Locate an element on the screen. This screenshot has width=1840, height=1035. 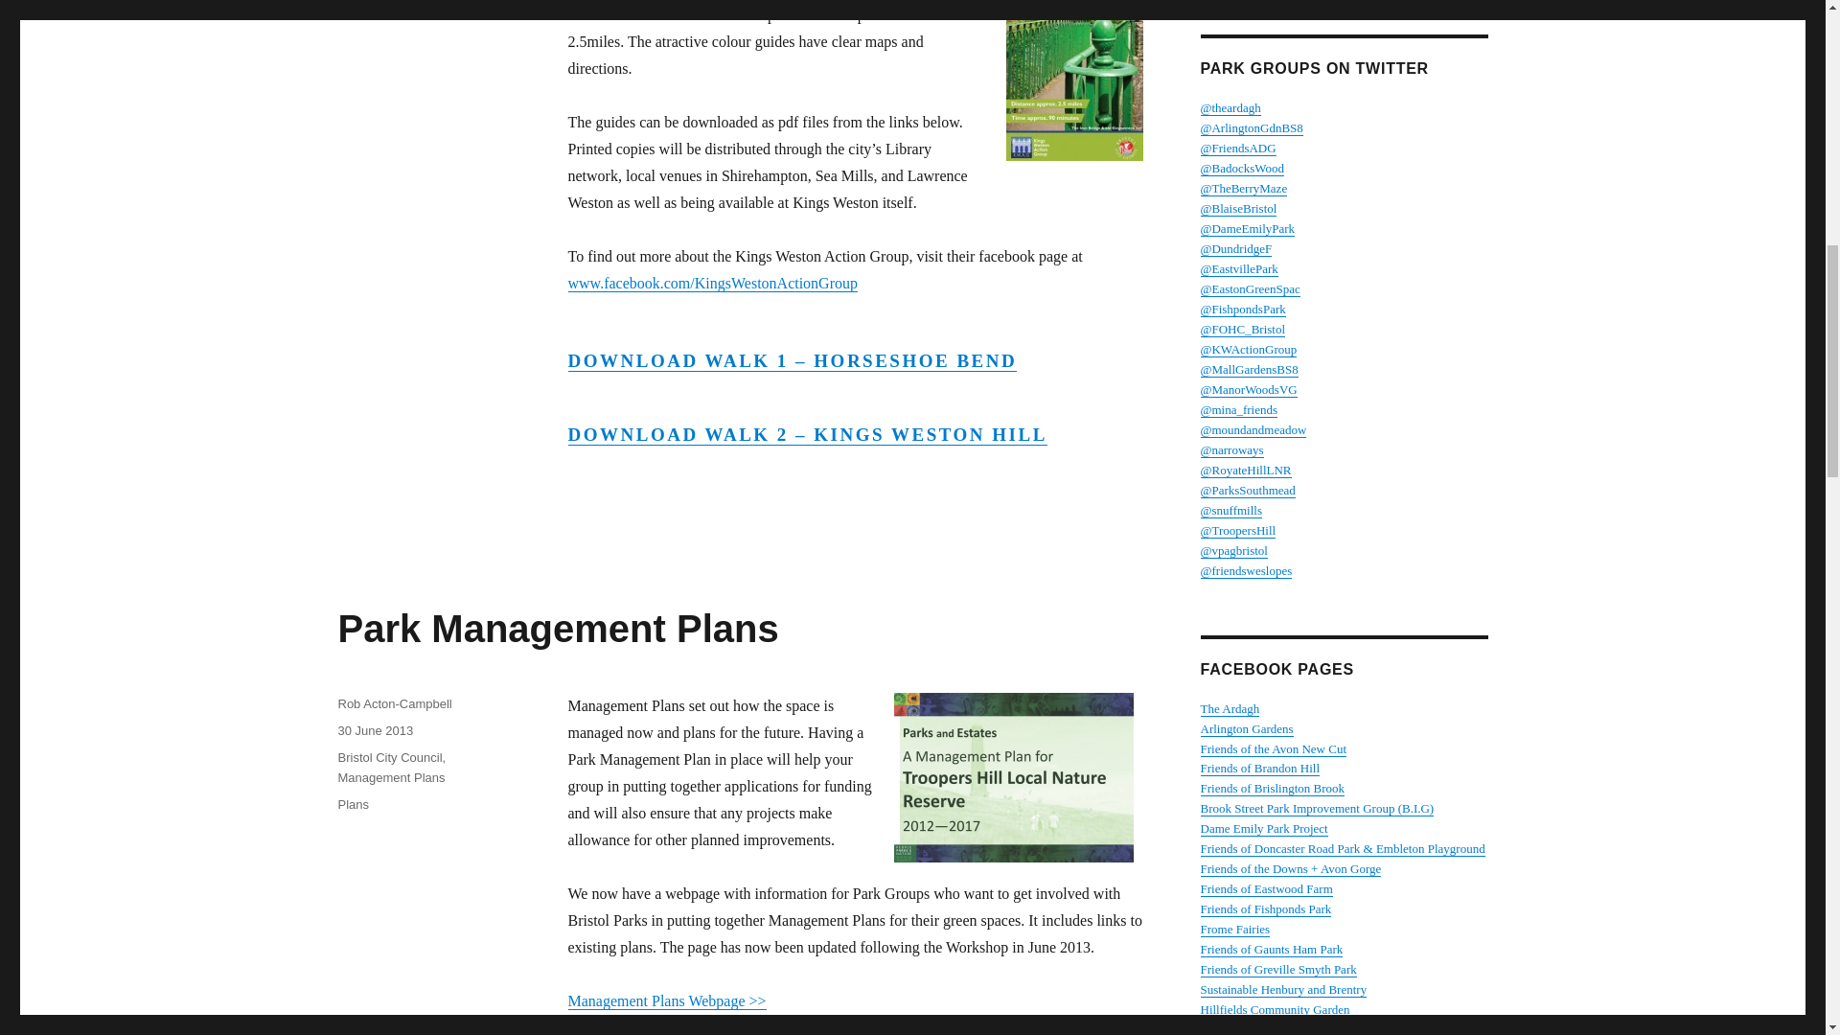
Park Management Plans is located at coordinates (558, 629).